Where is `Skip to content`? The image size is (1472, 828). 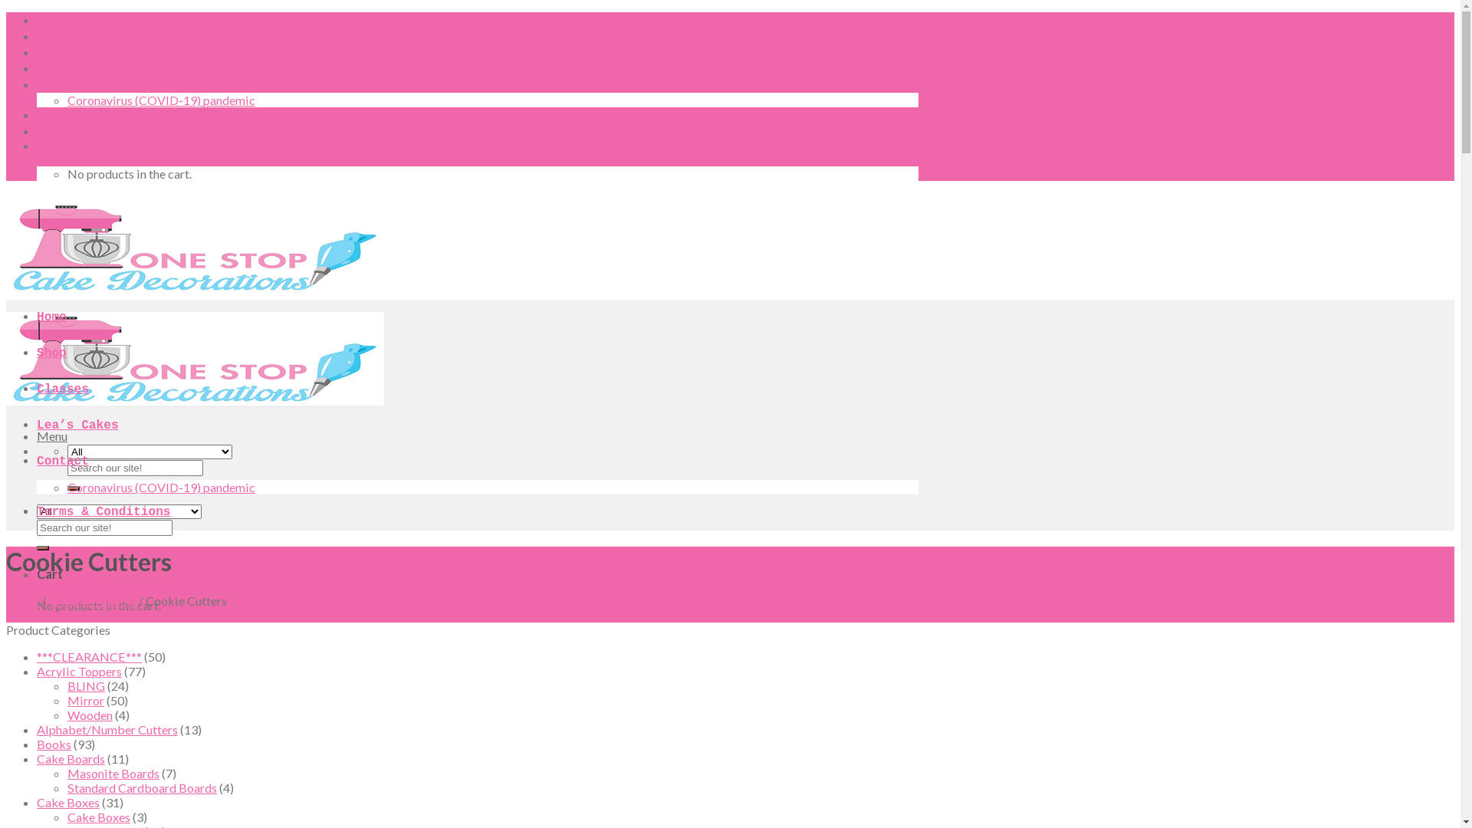 Skip to content is located at coordinates (6, 12).